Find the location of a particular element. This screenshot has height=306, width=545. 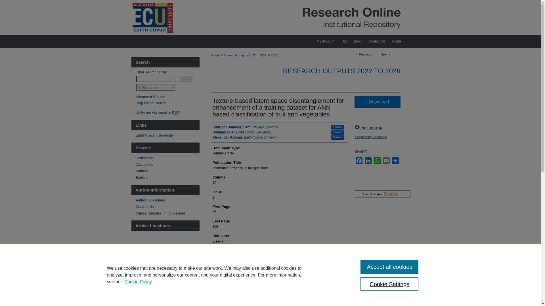

Alexander Rassau, Edith Cowan University is located at coordinates (246, 137).